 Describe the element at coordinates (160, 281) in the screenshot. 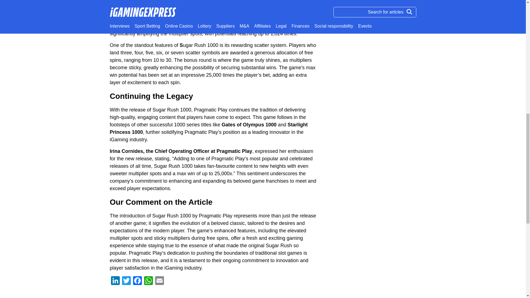

I see `Email` at that location.